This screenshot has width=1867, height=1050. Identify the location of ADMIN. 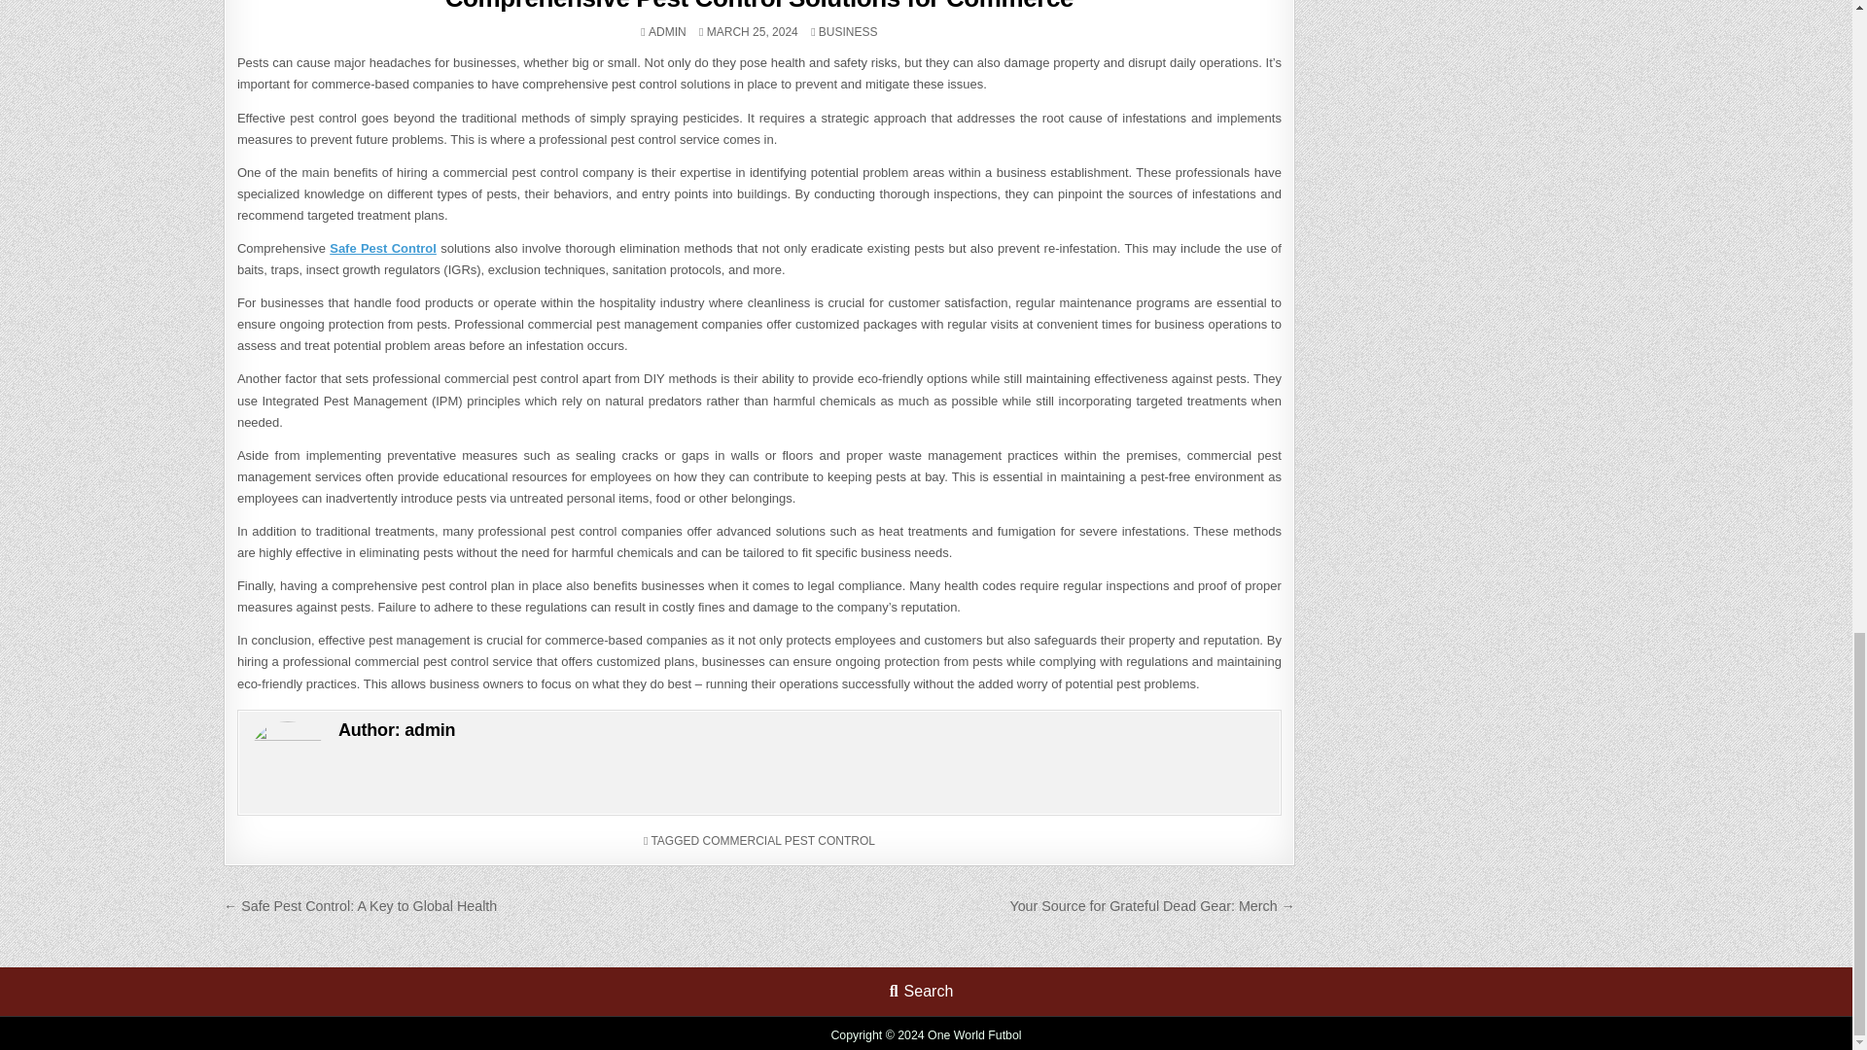
(667, 31).